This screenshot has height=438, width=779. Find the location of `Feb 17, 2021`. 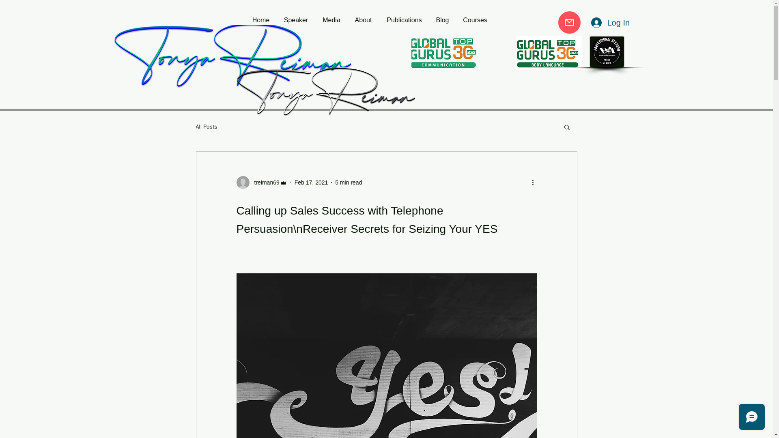

Feb 17, 2021 is located at coordinates (311, 182).